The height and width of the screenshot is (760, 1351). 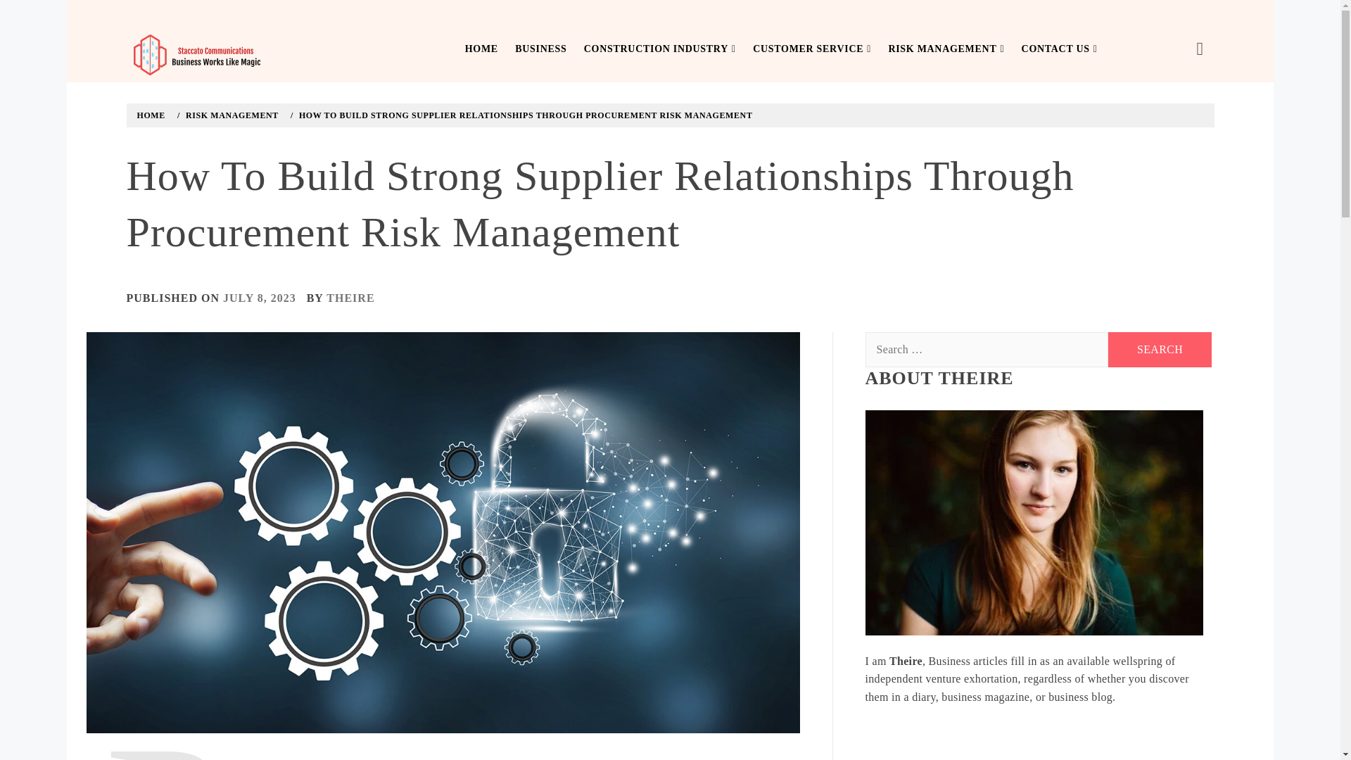 I want to click on STACCATO COMMUNICATIONS, so click(x=184, y=85).